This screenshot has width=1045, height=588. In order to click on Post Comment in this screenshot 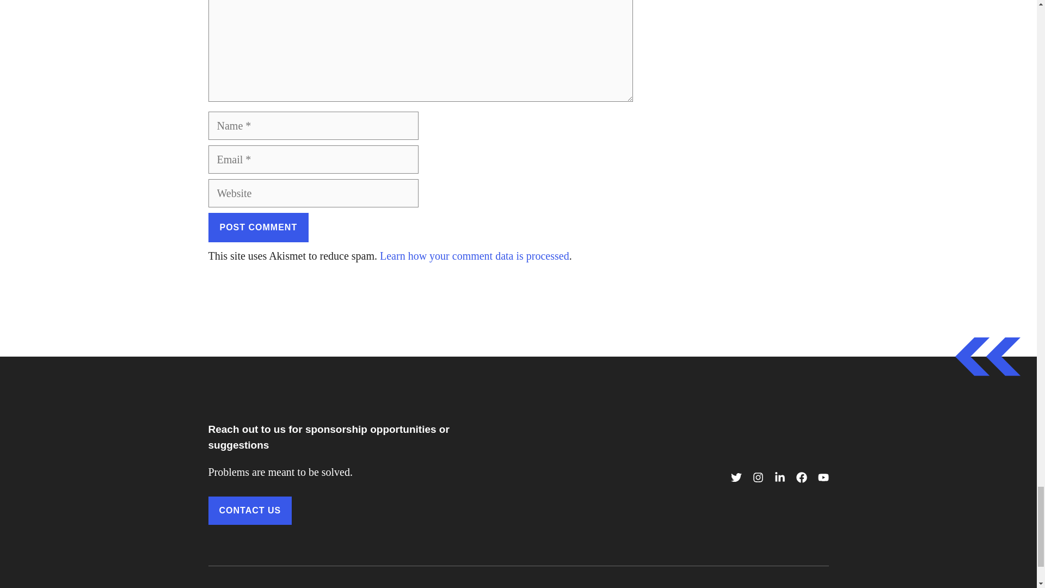, I will do `click(258, 227)`.